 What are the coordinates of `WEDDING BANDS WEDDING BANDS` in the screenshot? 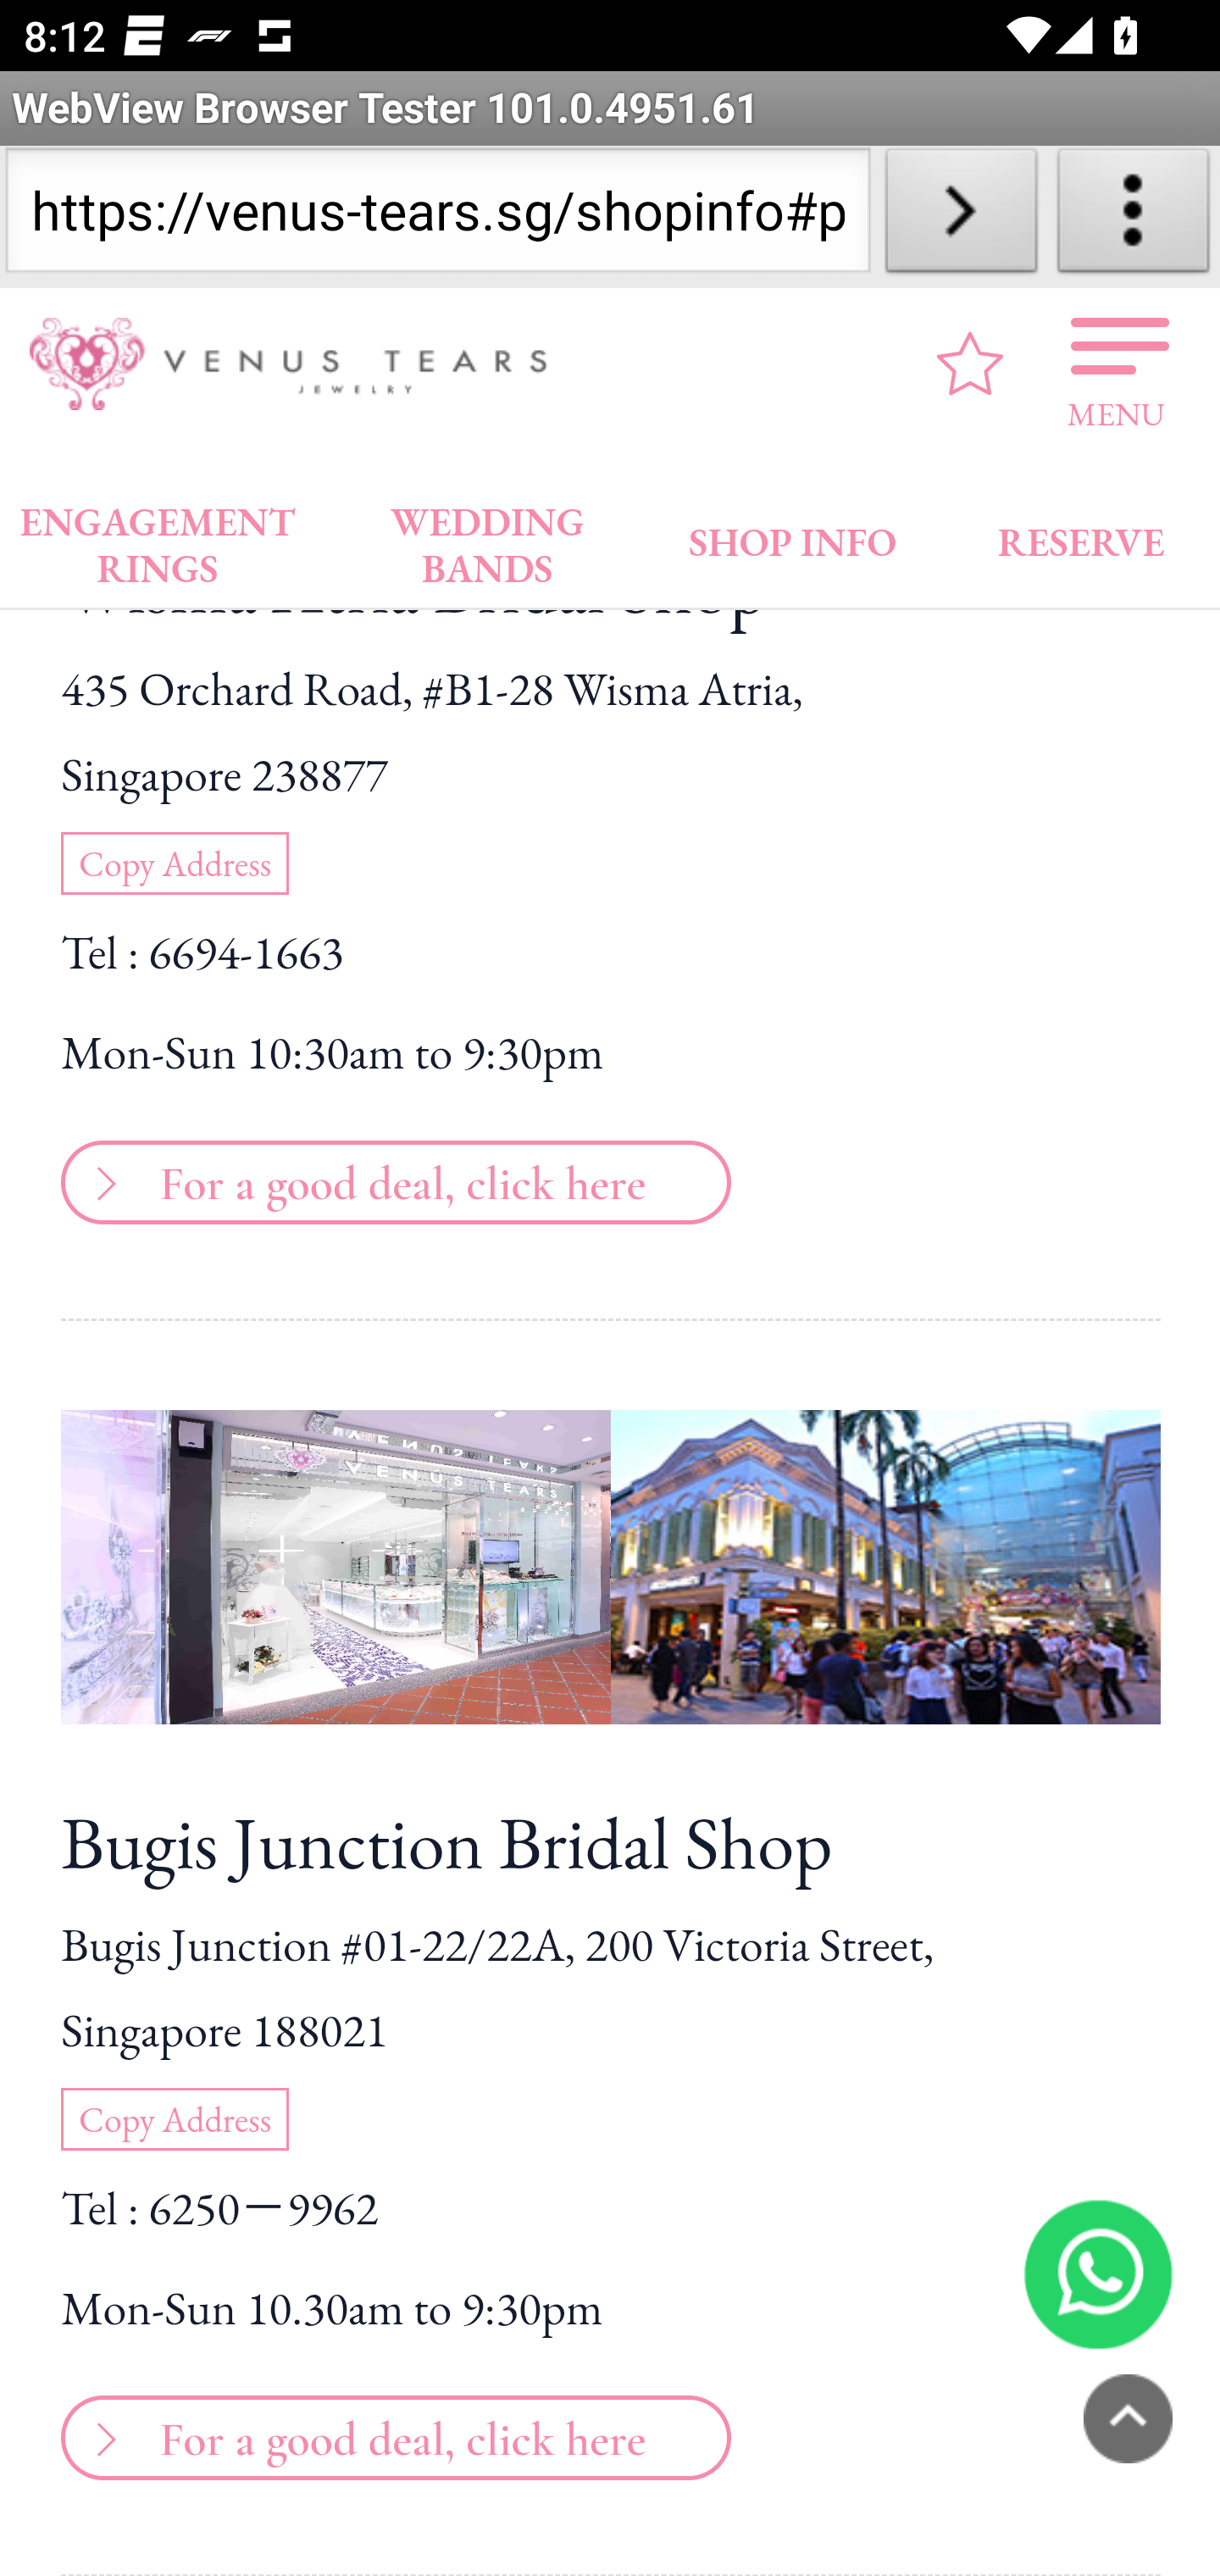 It's located at (487, 538).